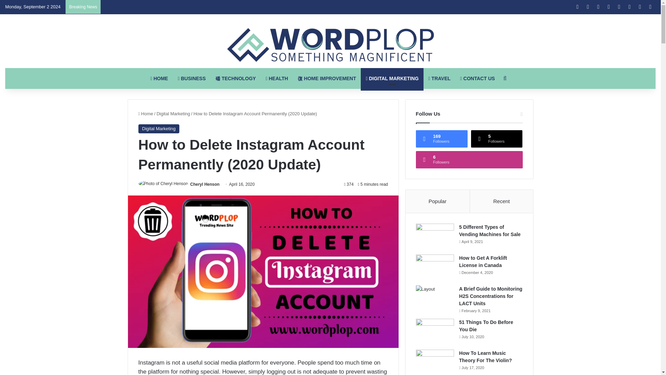  Describe the element at coordinates (236, 78) in the screenshot. I see `TECHNOLOGY` at that location.